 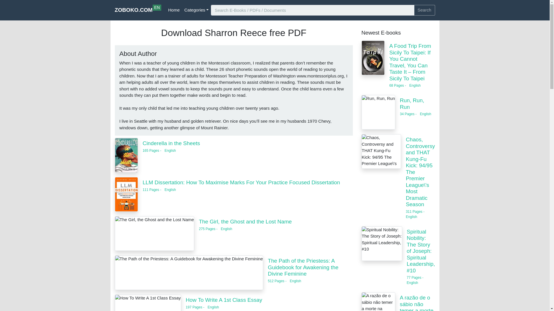 What do you see at coordinates (196, 10) in the screenshot?
I see `How To Write A 1st Class Essay` at bounding box center [196, 10].